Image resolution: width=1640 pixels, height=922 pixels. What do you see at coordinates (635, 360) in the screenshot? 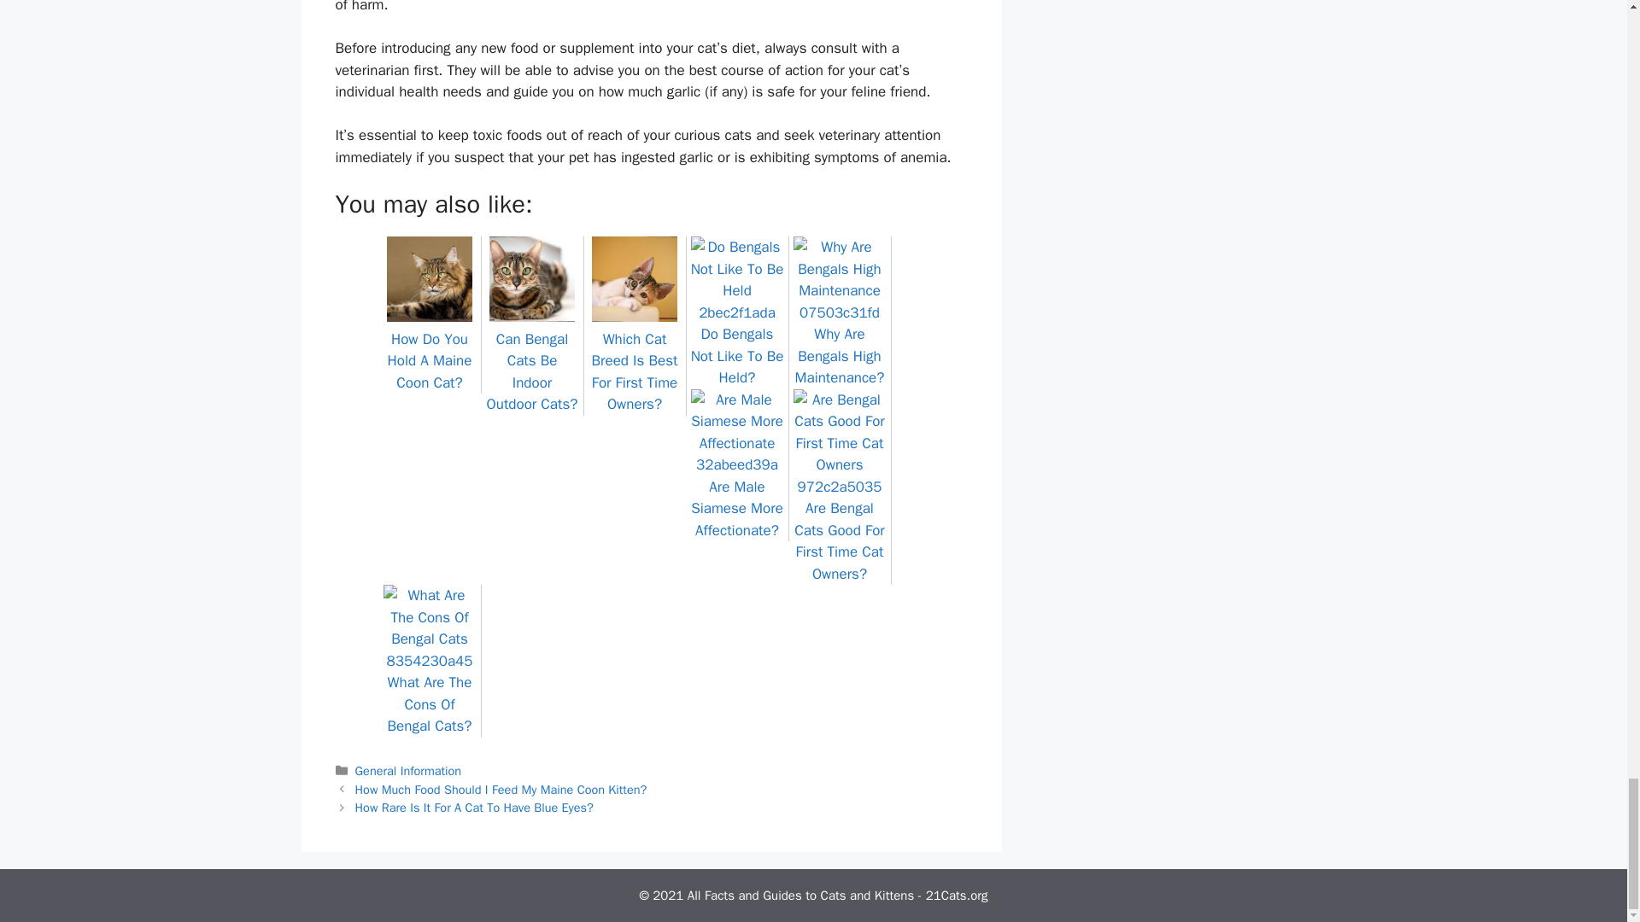
I see `Which Cat Breed Is Best For First Time Owners?` at bounding box center [635, 360].